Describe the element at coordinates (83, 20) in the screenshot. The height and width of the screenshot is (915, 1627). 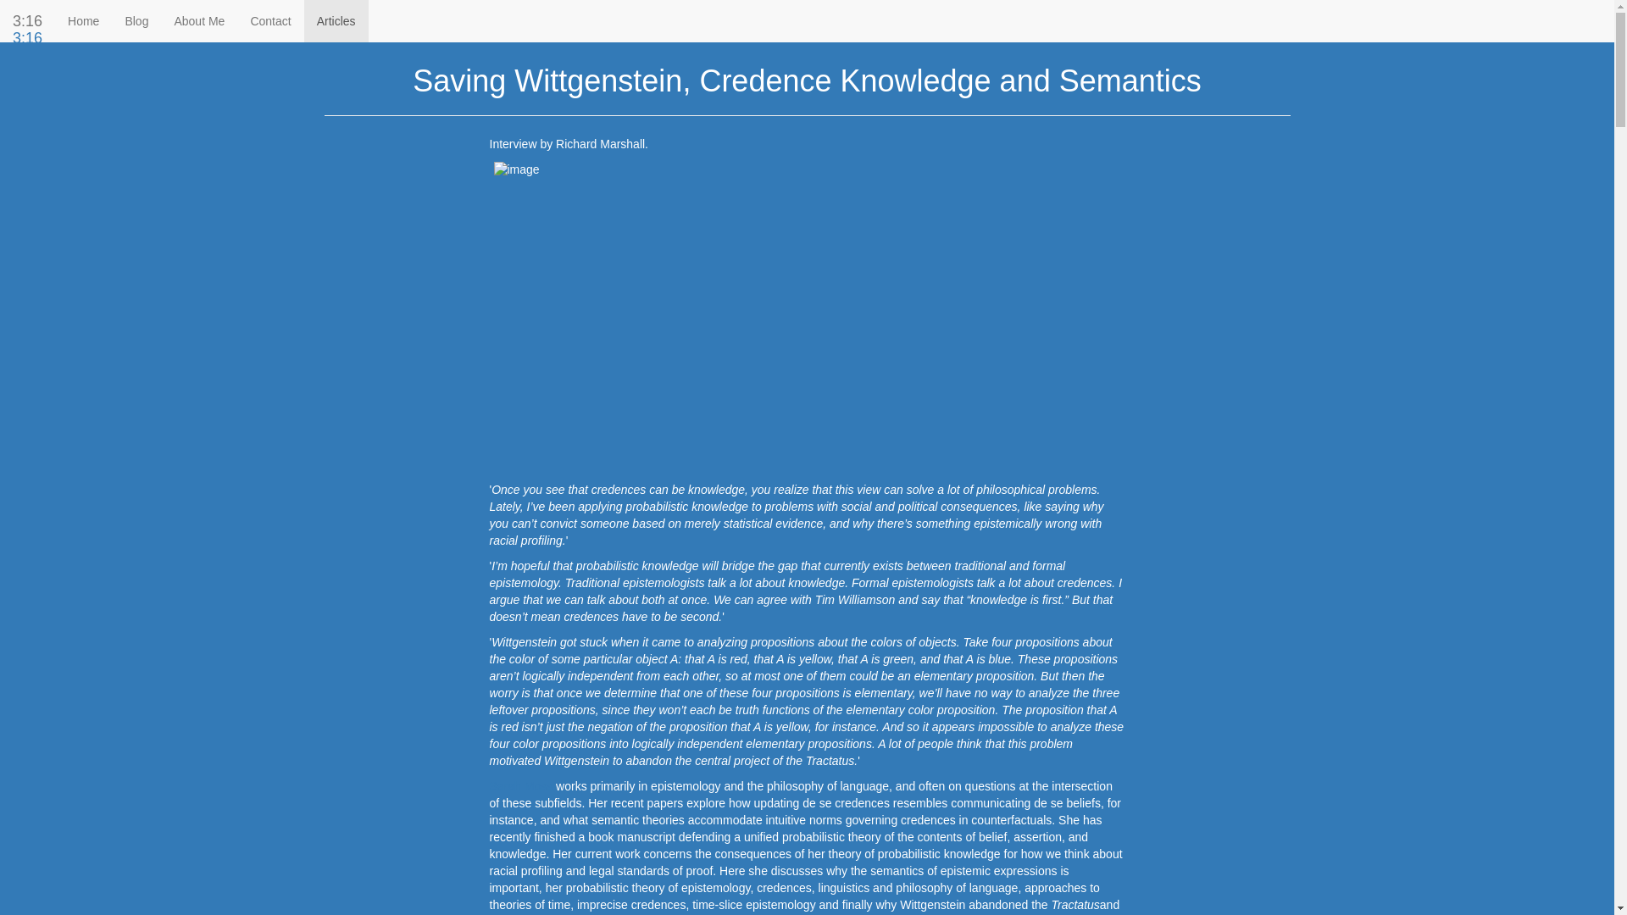
I see `Home` at that location.